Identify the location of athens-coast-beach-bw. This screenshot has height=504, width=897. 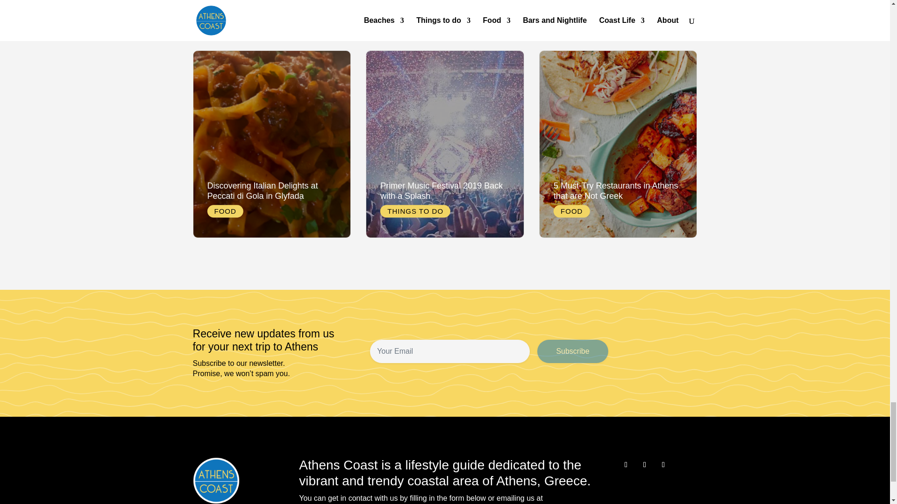
(216, 481).